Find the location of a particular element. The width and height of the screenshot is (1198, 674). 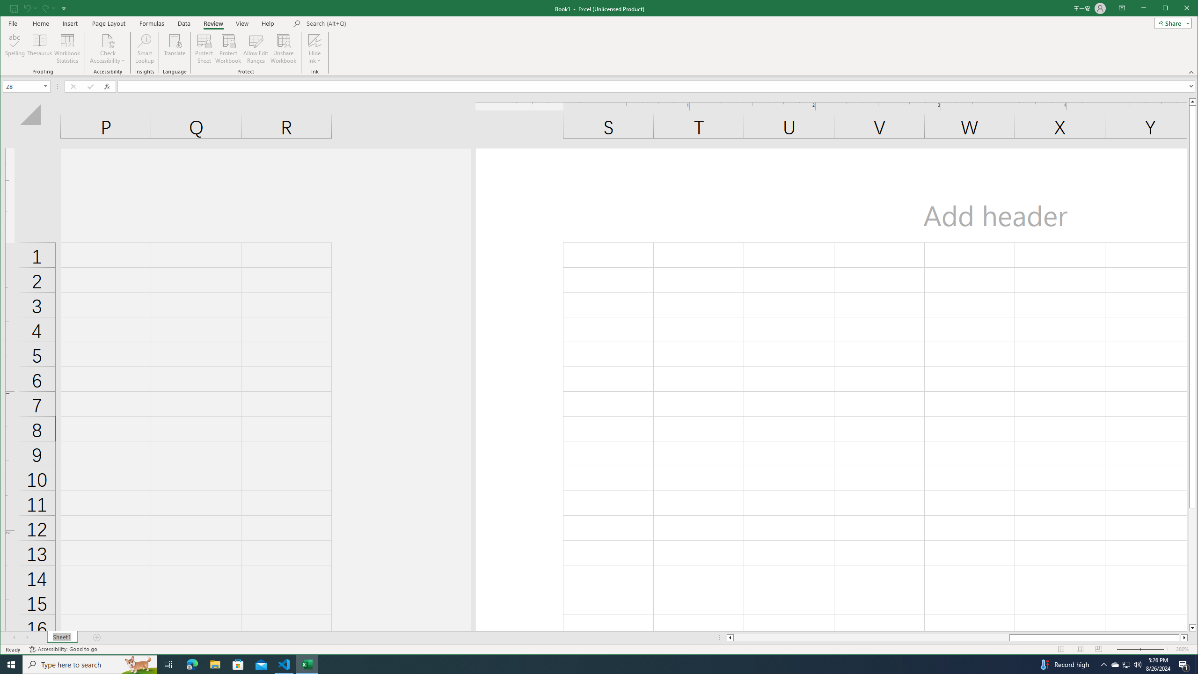

Microsoft Edge is located at coordinates (192, 665).